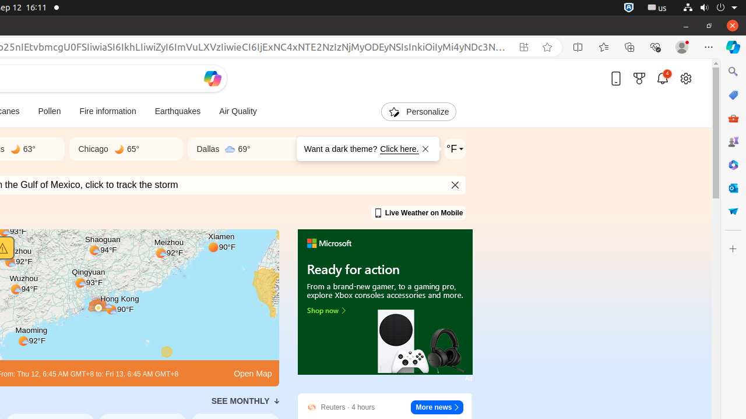 The width and height of the screenshot is (746, 419). What do you see at coordinates (126, 149) in the screenshot?
I see `Chicago Clear 65°` at bounding box center [126, 149].